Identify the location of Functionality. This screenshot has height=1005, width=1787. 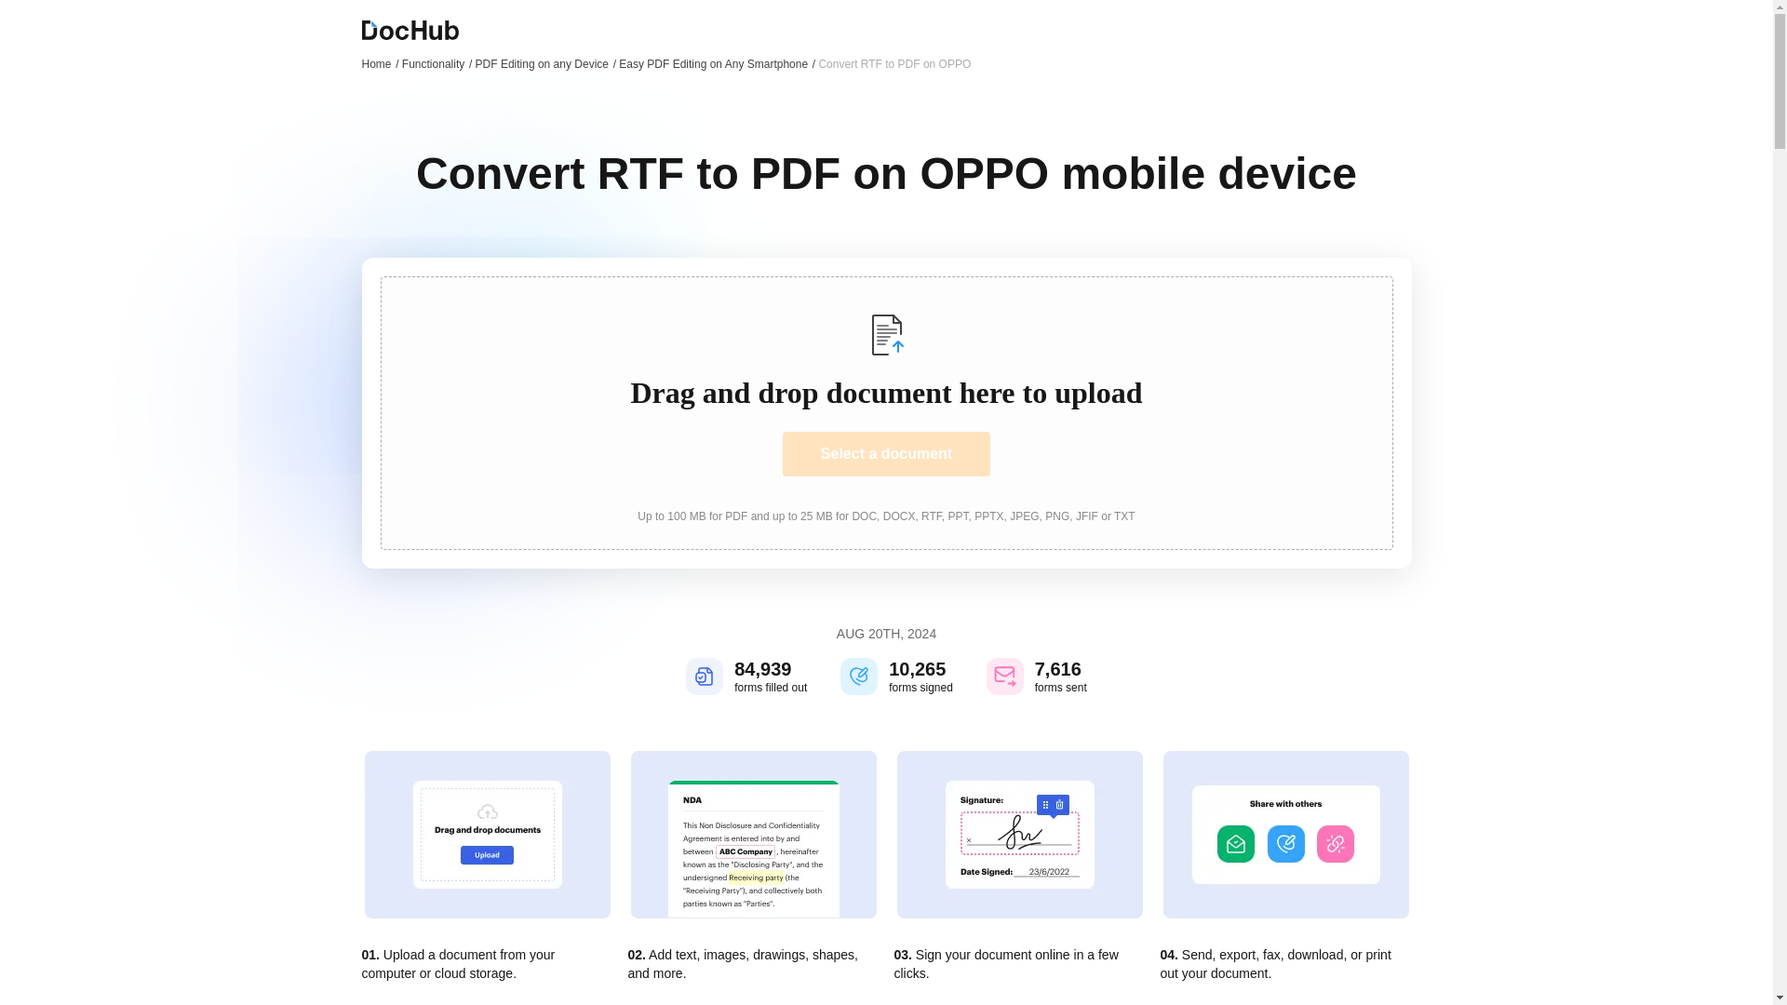
(437, 63).